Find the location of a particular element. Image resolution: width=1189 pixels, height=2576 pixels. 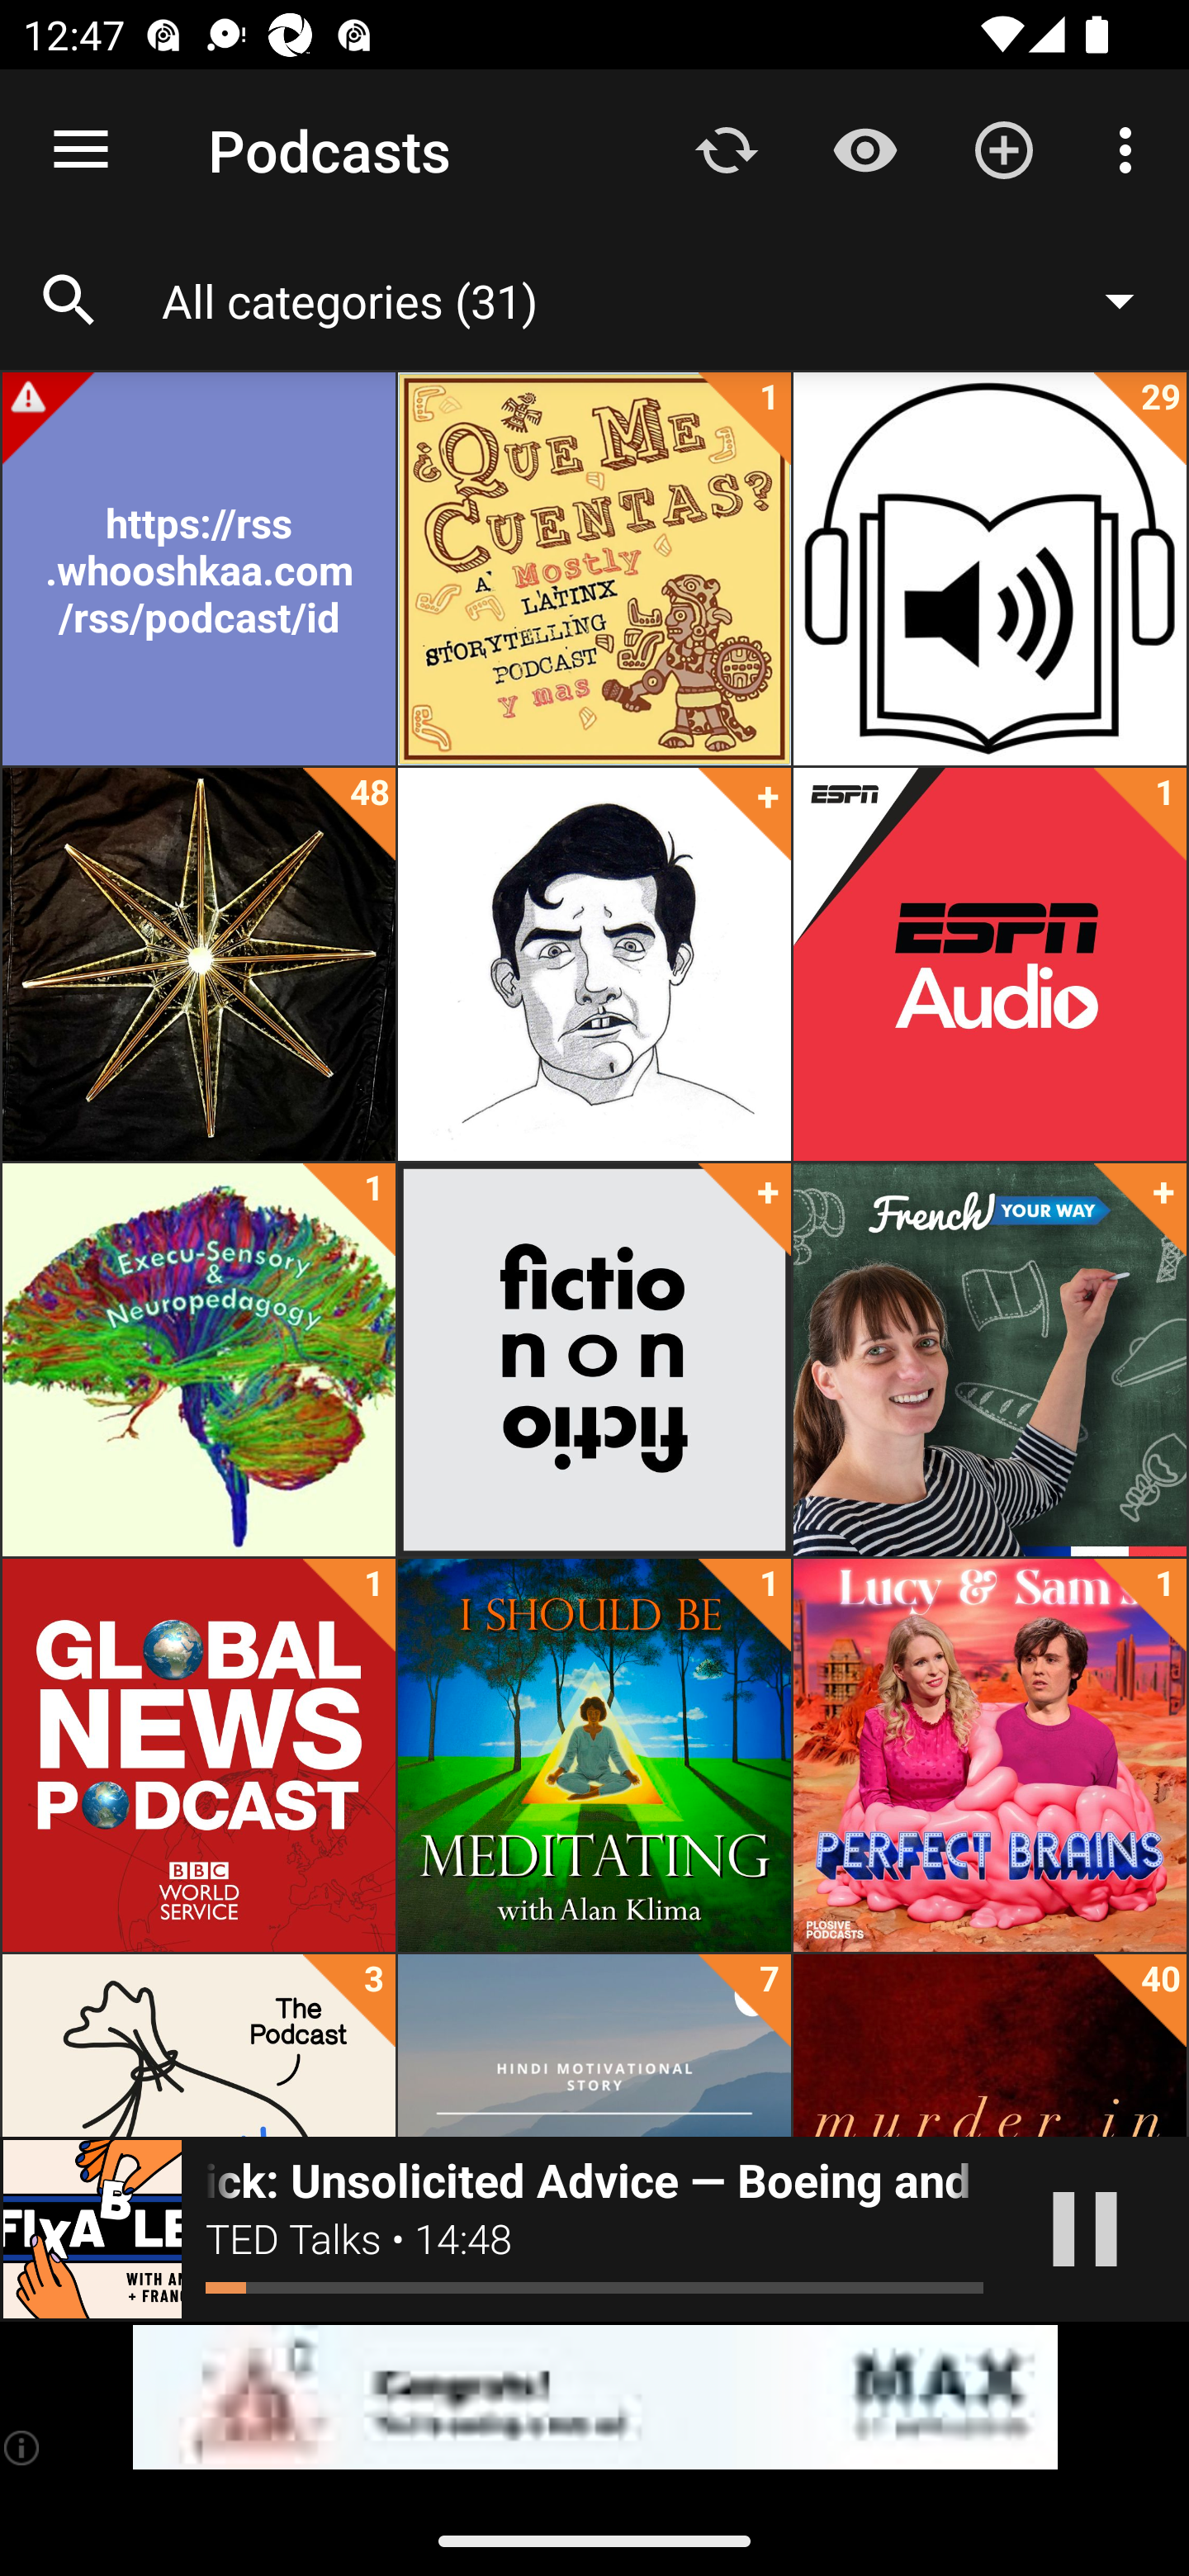

Play / Pause is located at coordinates (1085, 2229).